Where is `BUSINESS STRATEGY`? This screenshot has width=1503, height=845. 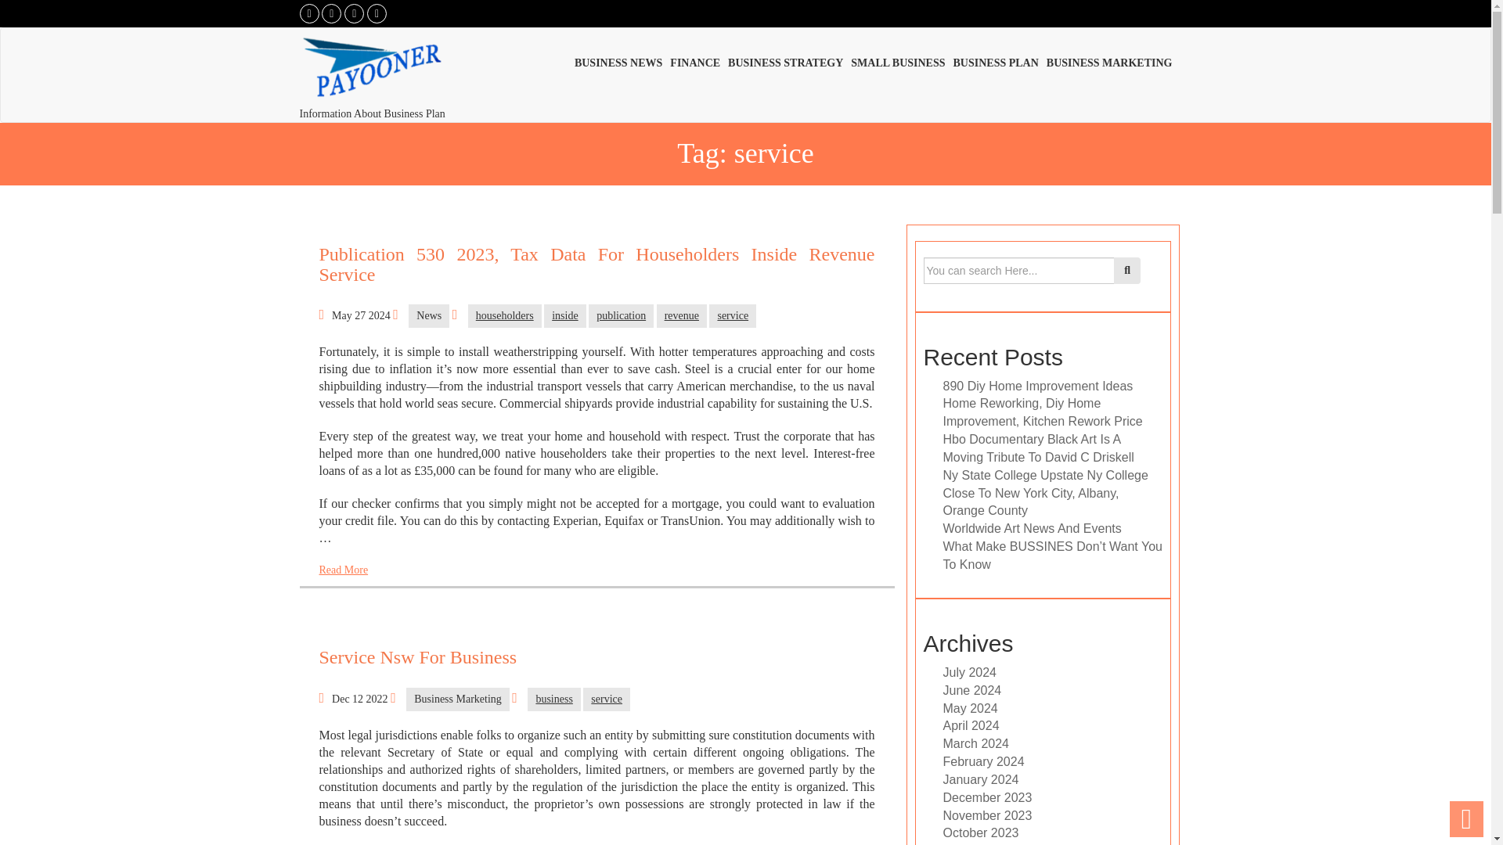 BUSINESS STRATEGY is located at coordinates (789, 61).